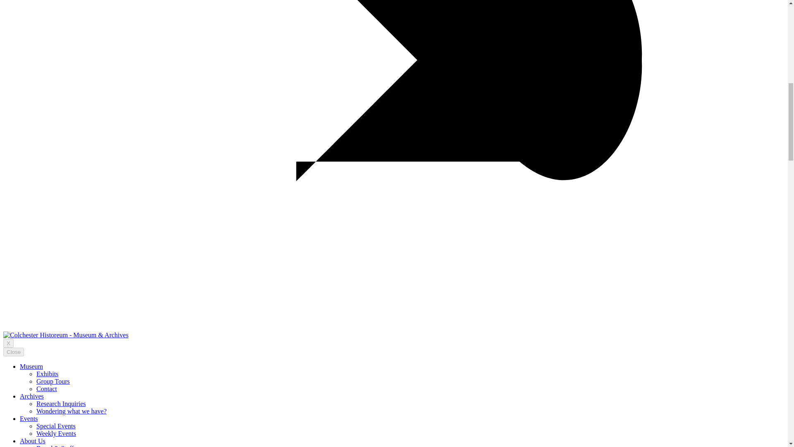  I want to click on Exhibits, so click(47, 374).